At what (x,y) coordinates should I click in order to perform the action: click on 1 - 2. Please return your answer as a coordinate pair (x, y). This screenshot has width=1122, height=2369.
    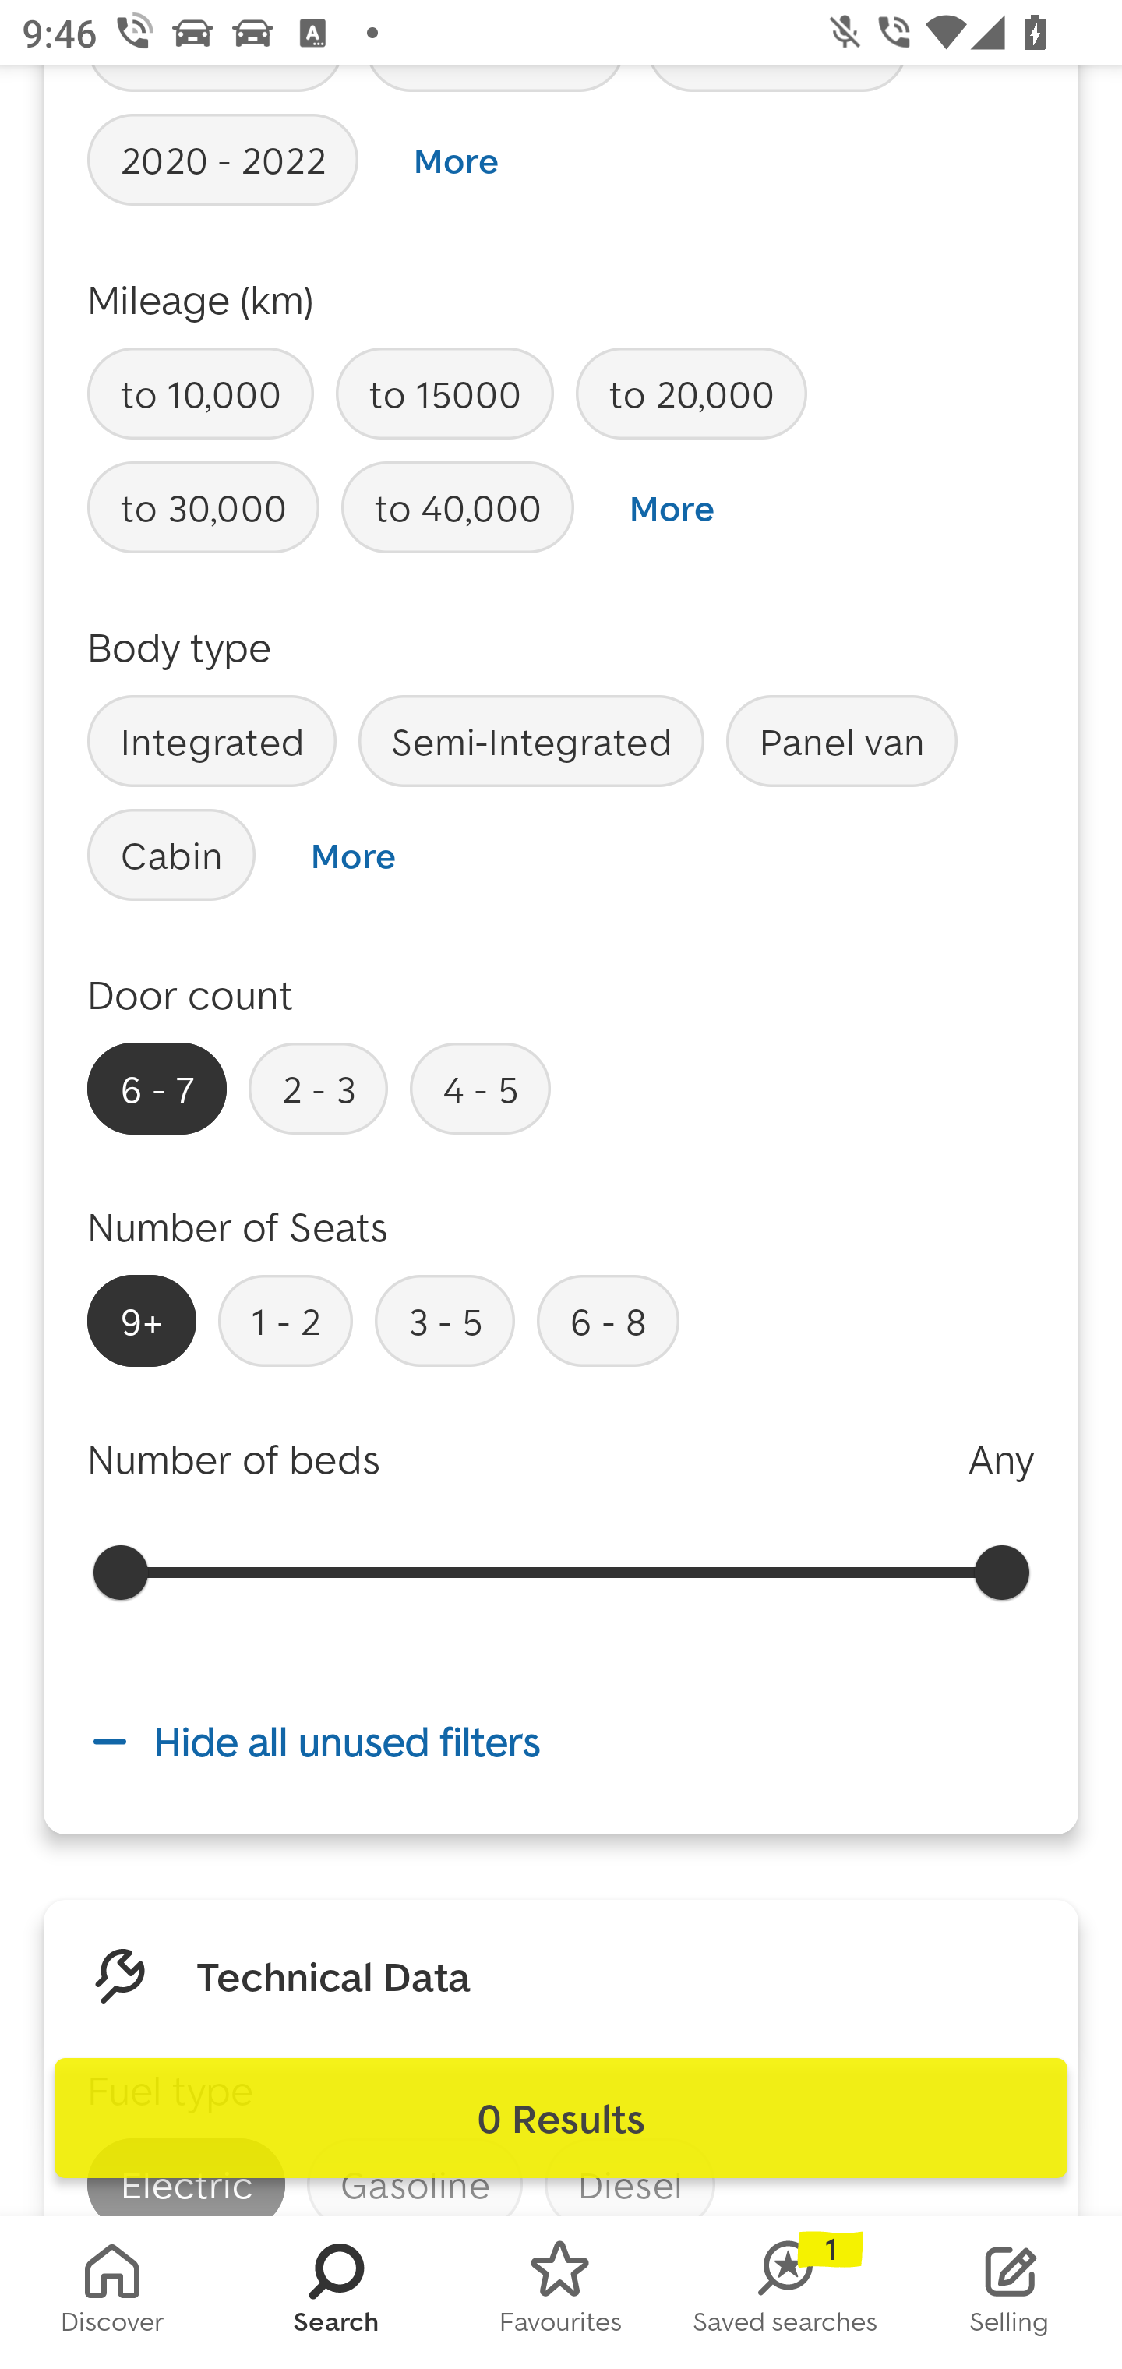
    Looking at the image, I should click on (285, 1320).